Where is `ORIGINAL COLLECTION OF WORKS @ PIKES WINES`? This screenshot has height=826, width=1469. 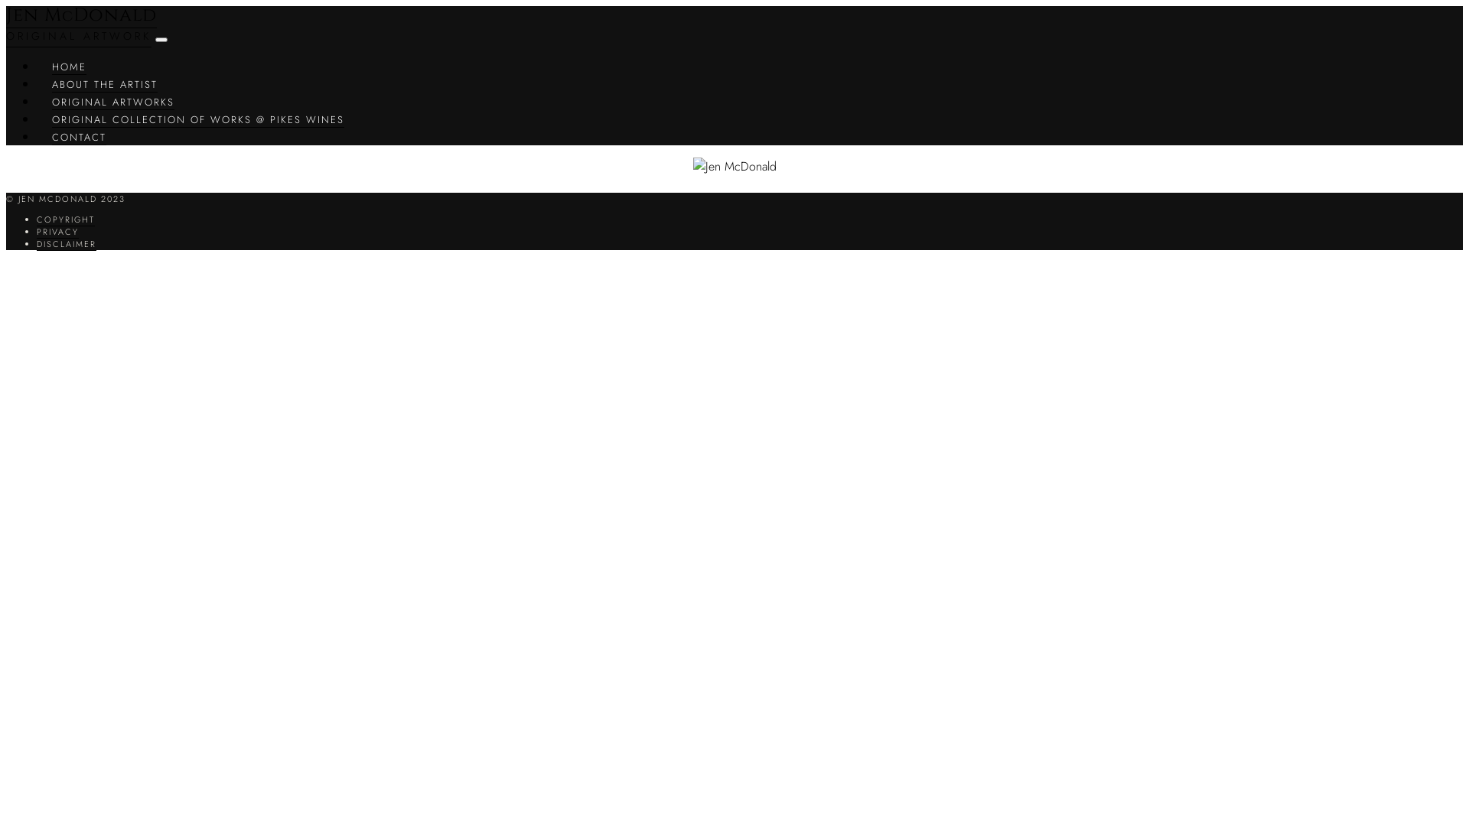
ORIGINAL COLLECTION OF WORKS @ PIKES WINES is located at coordinates (198, 120).